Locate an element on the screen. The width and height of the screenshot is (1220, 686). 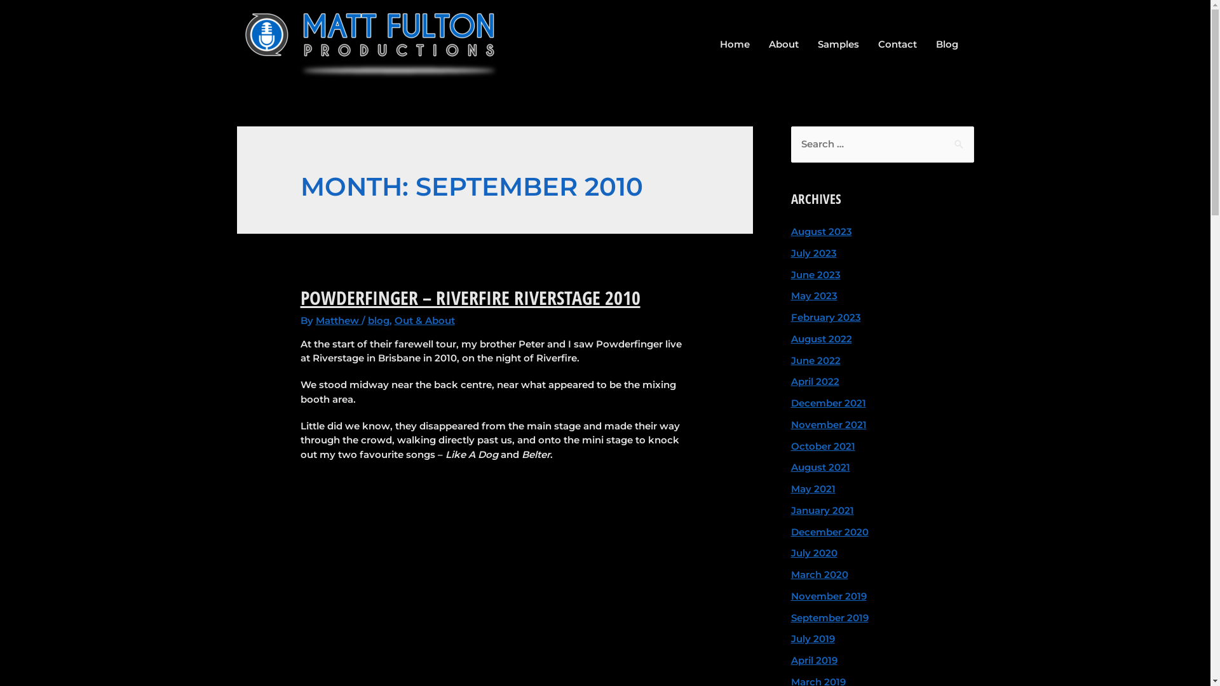
May 2023 is located at coordinates (813, 296).